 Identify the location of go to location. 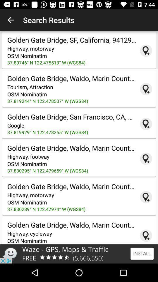
(146, 89).